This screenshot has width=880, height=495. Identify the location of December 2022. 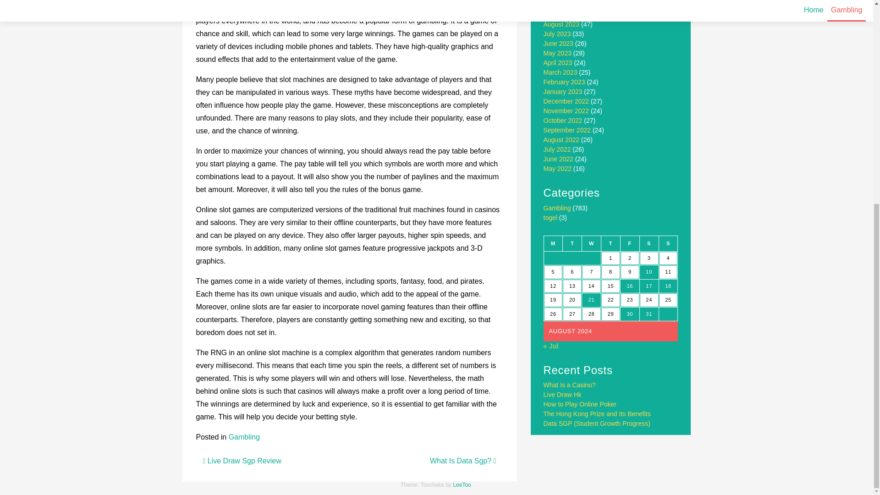
(566, 101).